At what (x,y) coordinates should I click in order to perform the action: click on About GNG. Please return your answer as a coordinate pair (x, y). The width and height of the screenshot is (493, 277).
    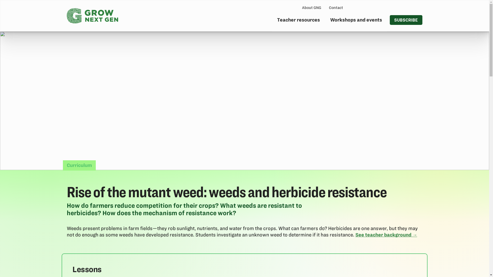
    Looking at the image, I should click on (311, 8).